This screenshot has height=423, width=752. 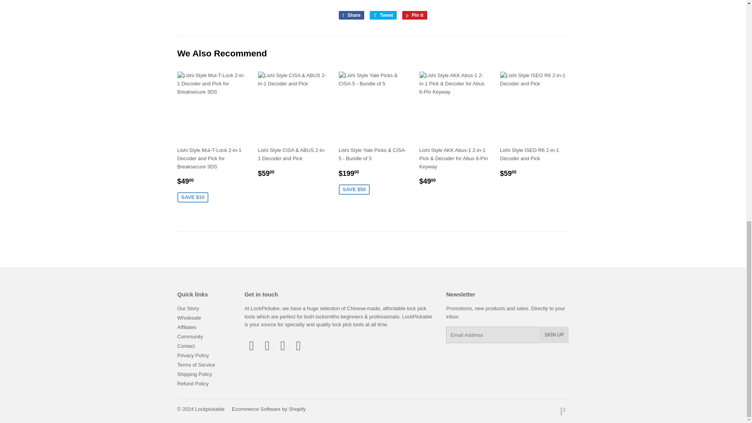 What do you see at coordinates (383, 15) in the screenshot?
I see `Tweet on Twitter` at bounding box center [383, 15].